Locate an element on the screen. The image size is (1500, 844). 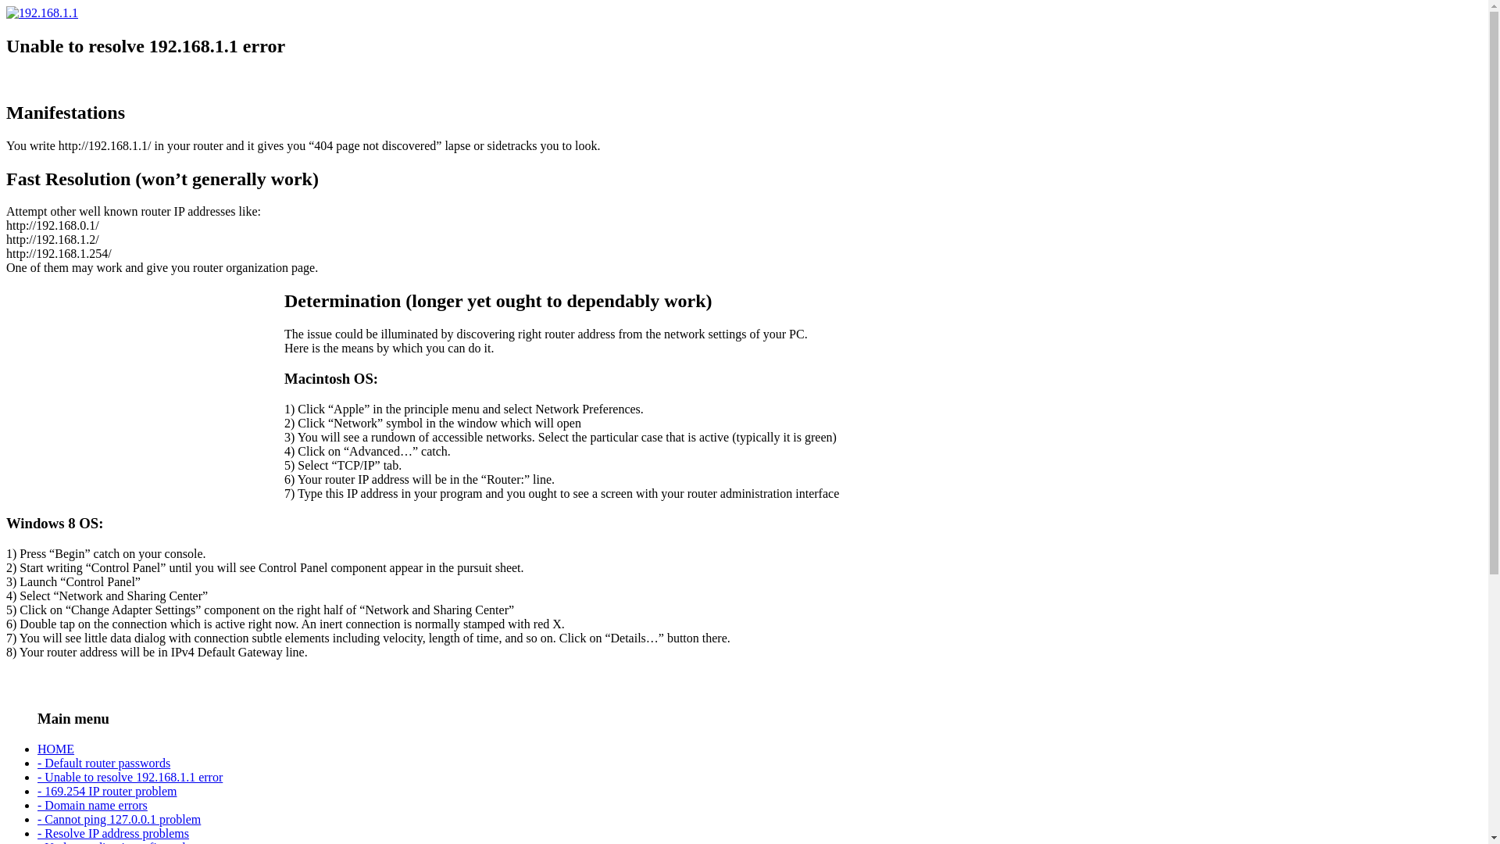
- Cannot ping 127.0.0.1 problem is located at coordinates (119, 819).